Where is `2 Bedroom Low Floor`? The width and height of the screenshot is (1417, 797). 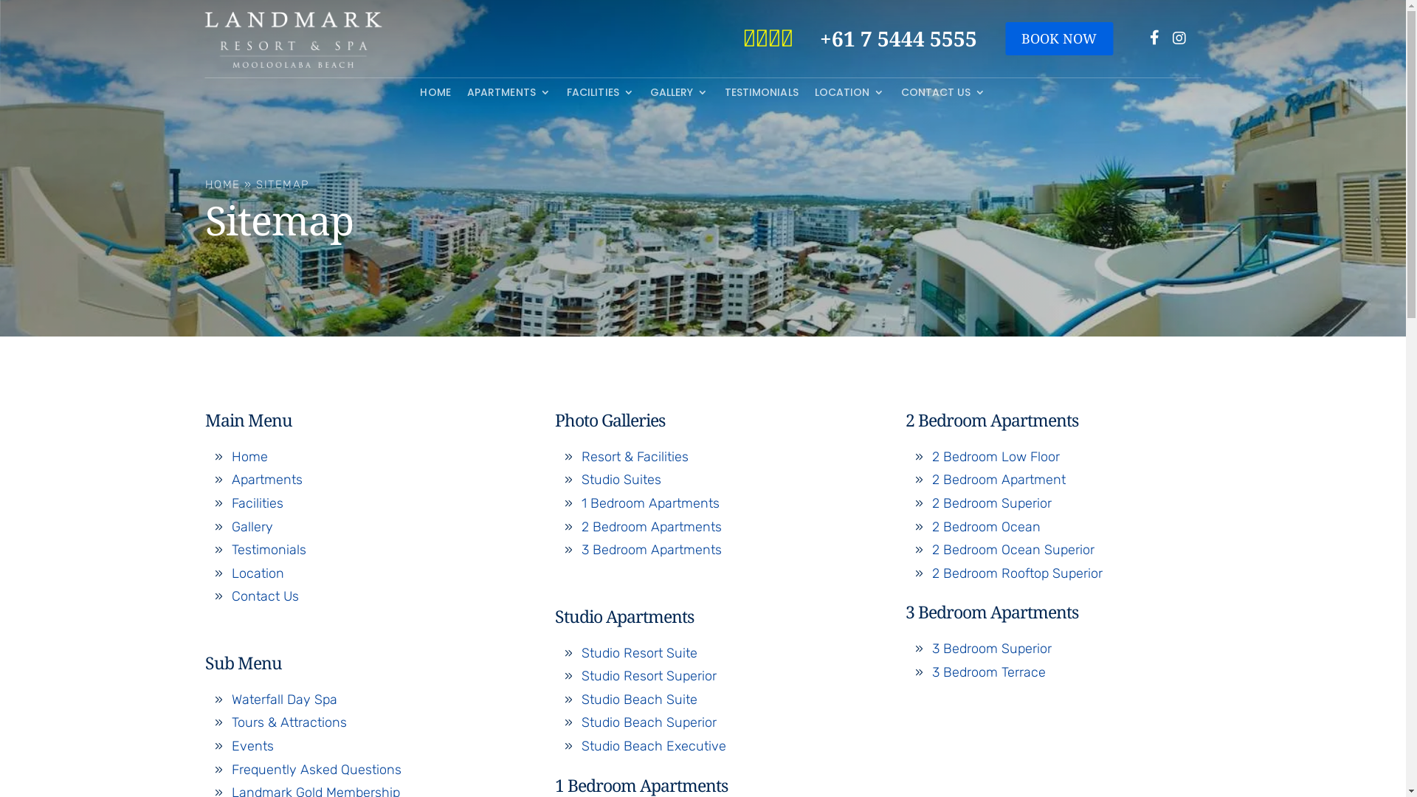
2 Bedroom Low Floor is located at coordinates (996, 457).